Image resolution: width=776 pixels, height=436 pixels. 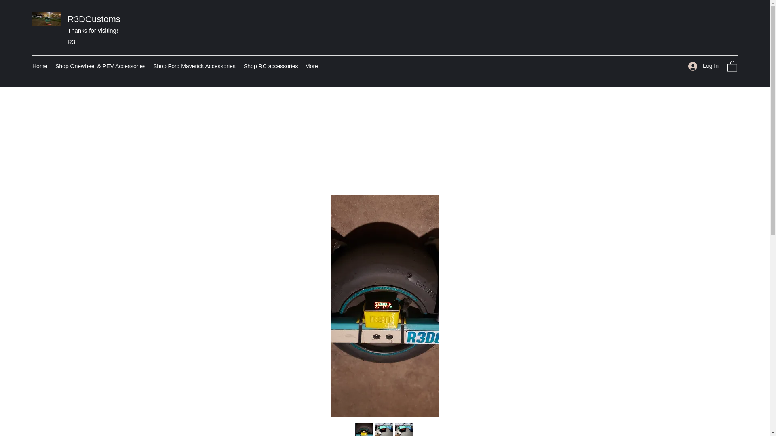 I want to click on Shop RC accessories, so click(x=270, y=66).